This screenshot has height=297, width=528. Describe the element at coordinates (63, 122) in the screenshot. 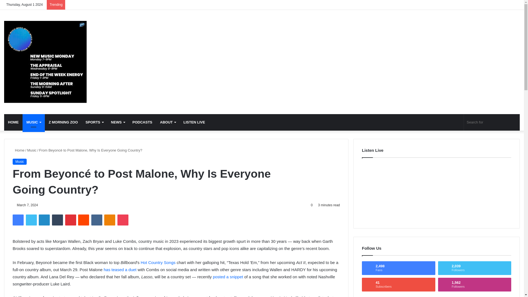

I see `Z MORNING ZOO` at that location.